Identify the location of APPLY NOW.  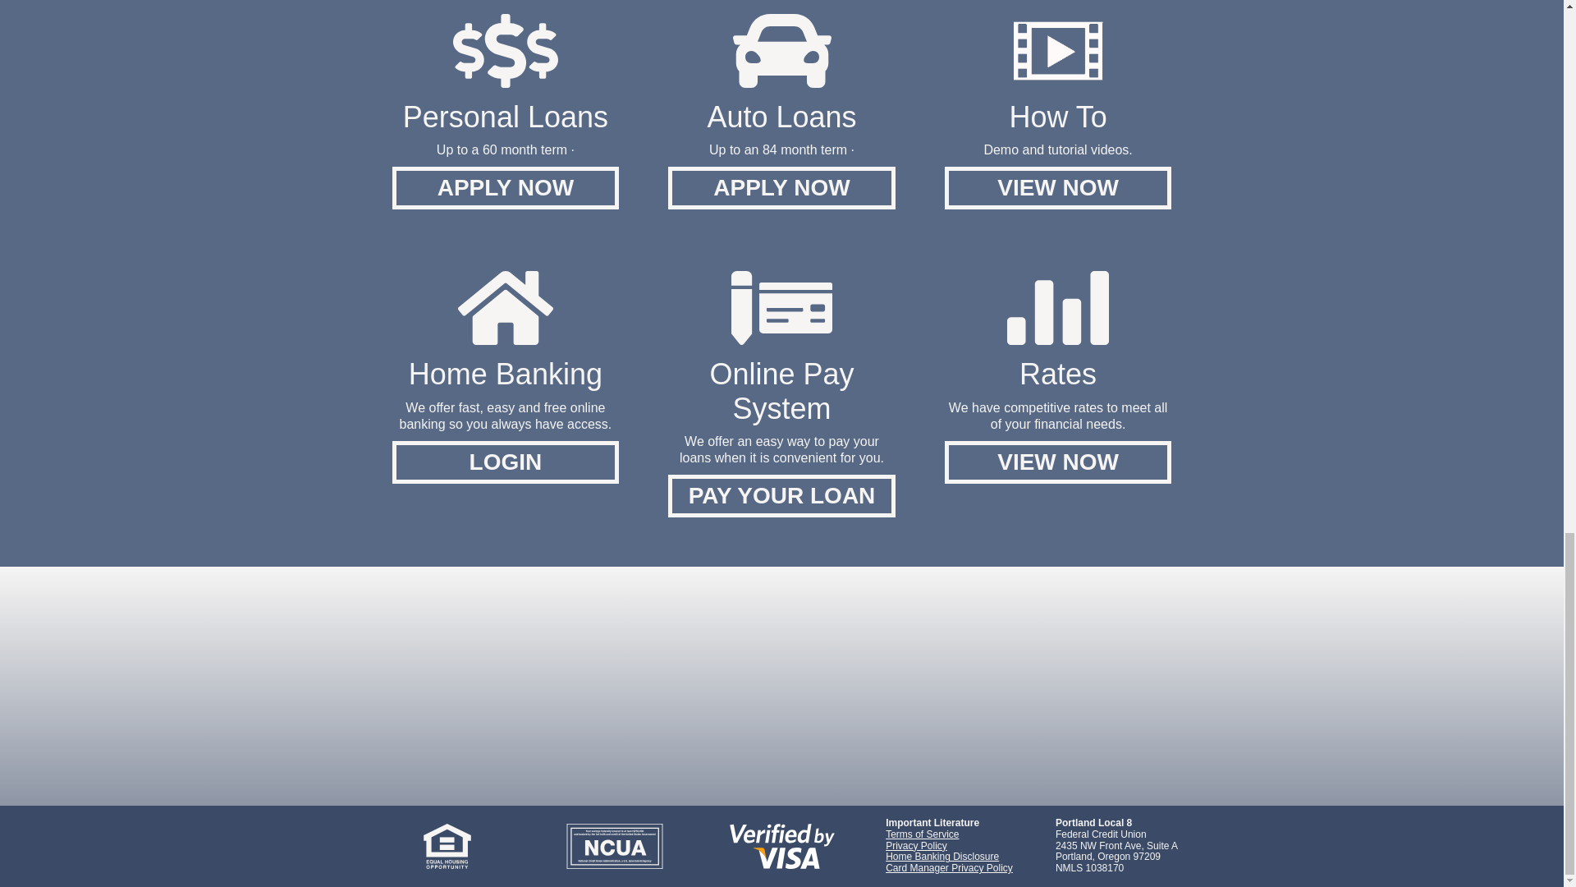
(506, 187).